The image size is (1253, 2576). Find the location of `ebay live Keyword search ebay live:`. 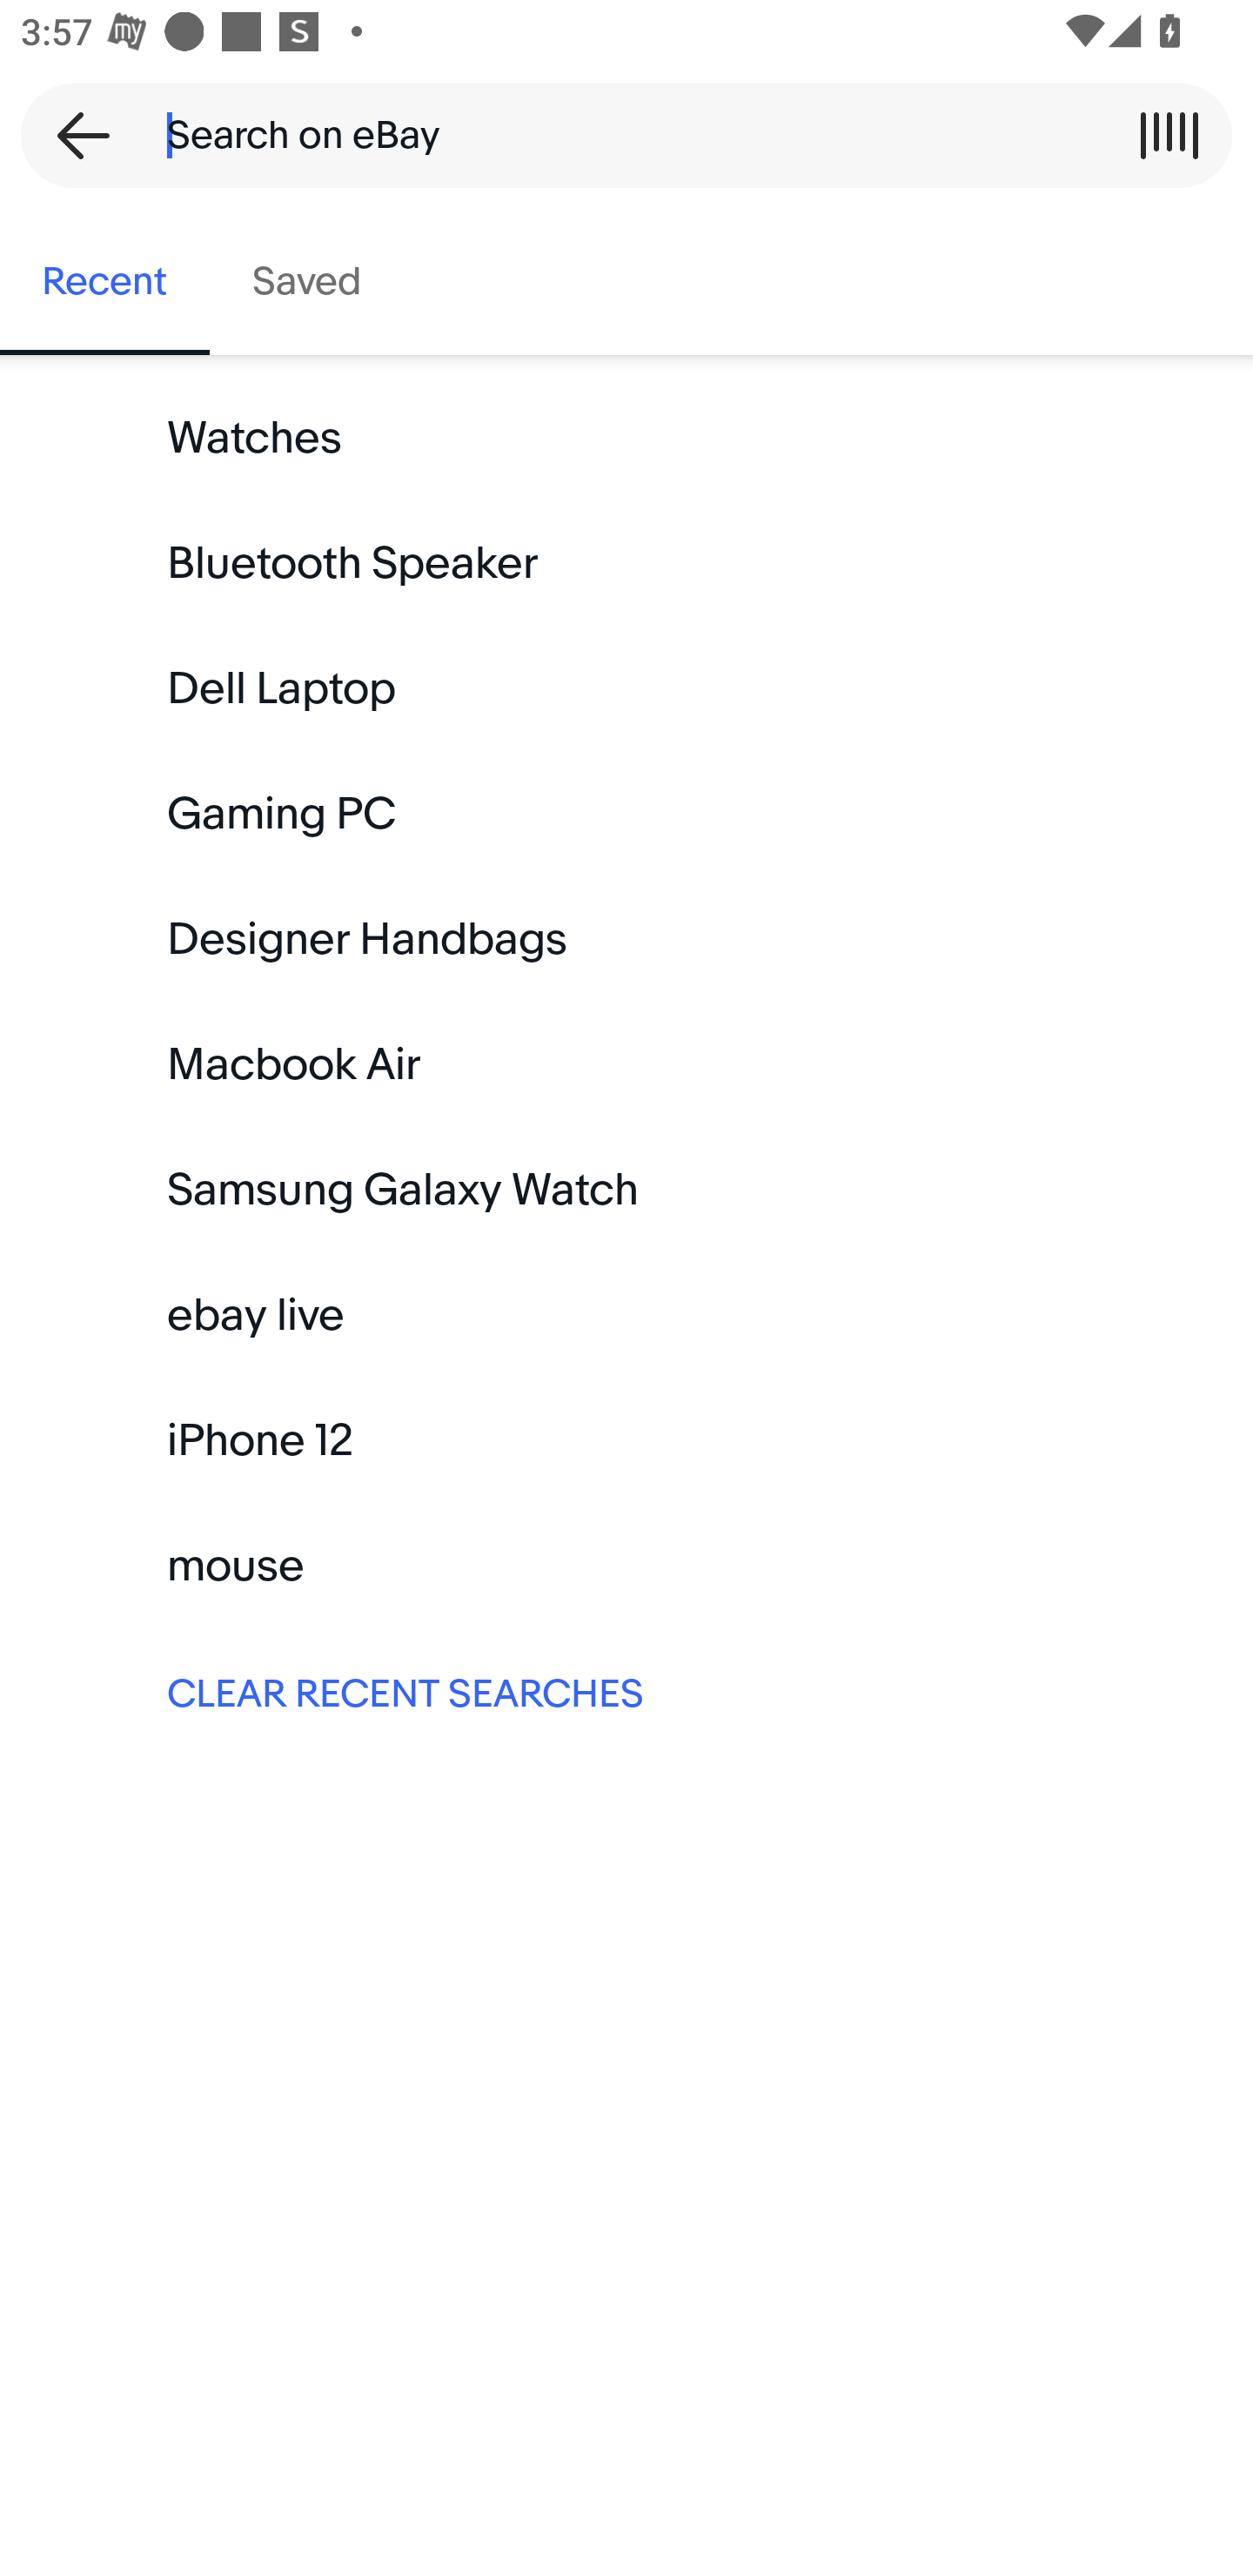

ebay live Keyword search ebay live: is located at coordinates (626, 1314).